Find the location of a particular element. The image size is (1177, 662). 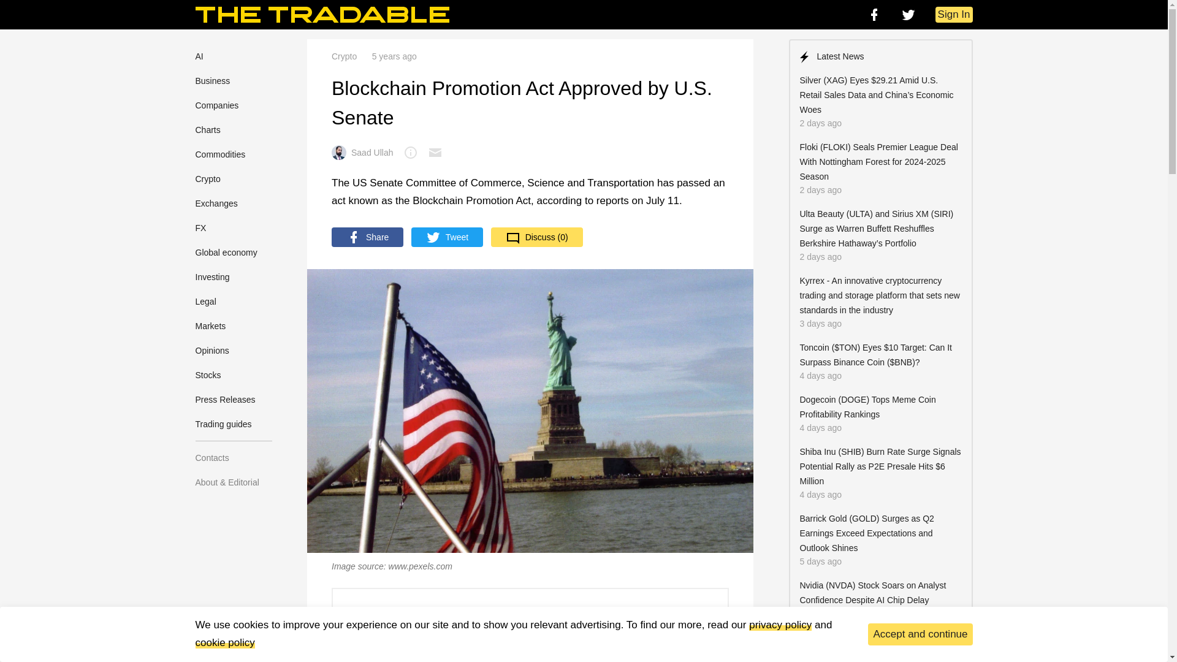

Exchanges is located at coordinates (216, 204).